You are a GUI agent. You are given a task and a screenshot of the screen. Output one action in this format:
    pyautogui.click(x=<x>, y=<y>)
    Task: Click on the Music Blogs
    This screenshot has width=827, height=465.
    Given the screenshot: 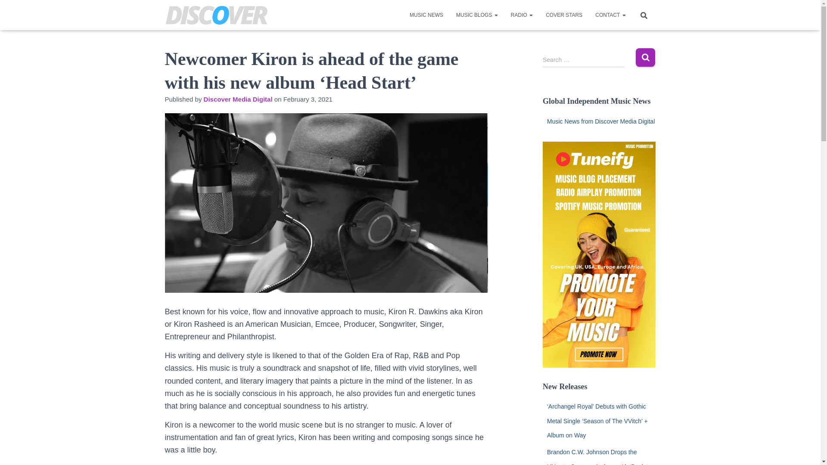 What is the action you would take?
    pyautogui.click(x=477, y=15)
    